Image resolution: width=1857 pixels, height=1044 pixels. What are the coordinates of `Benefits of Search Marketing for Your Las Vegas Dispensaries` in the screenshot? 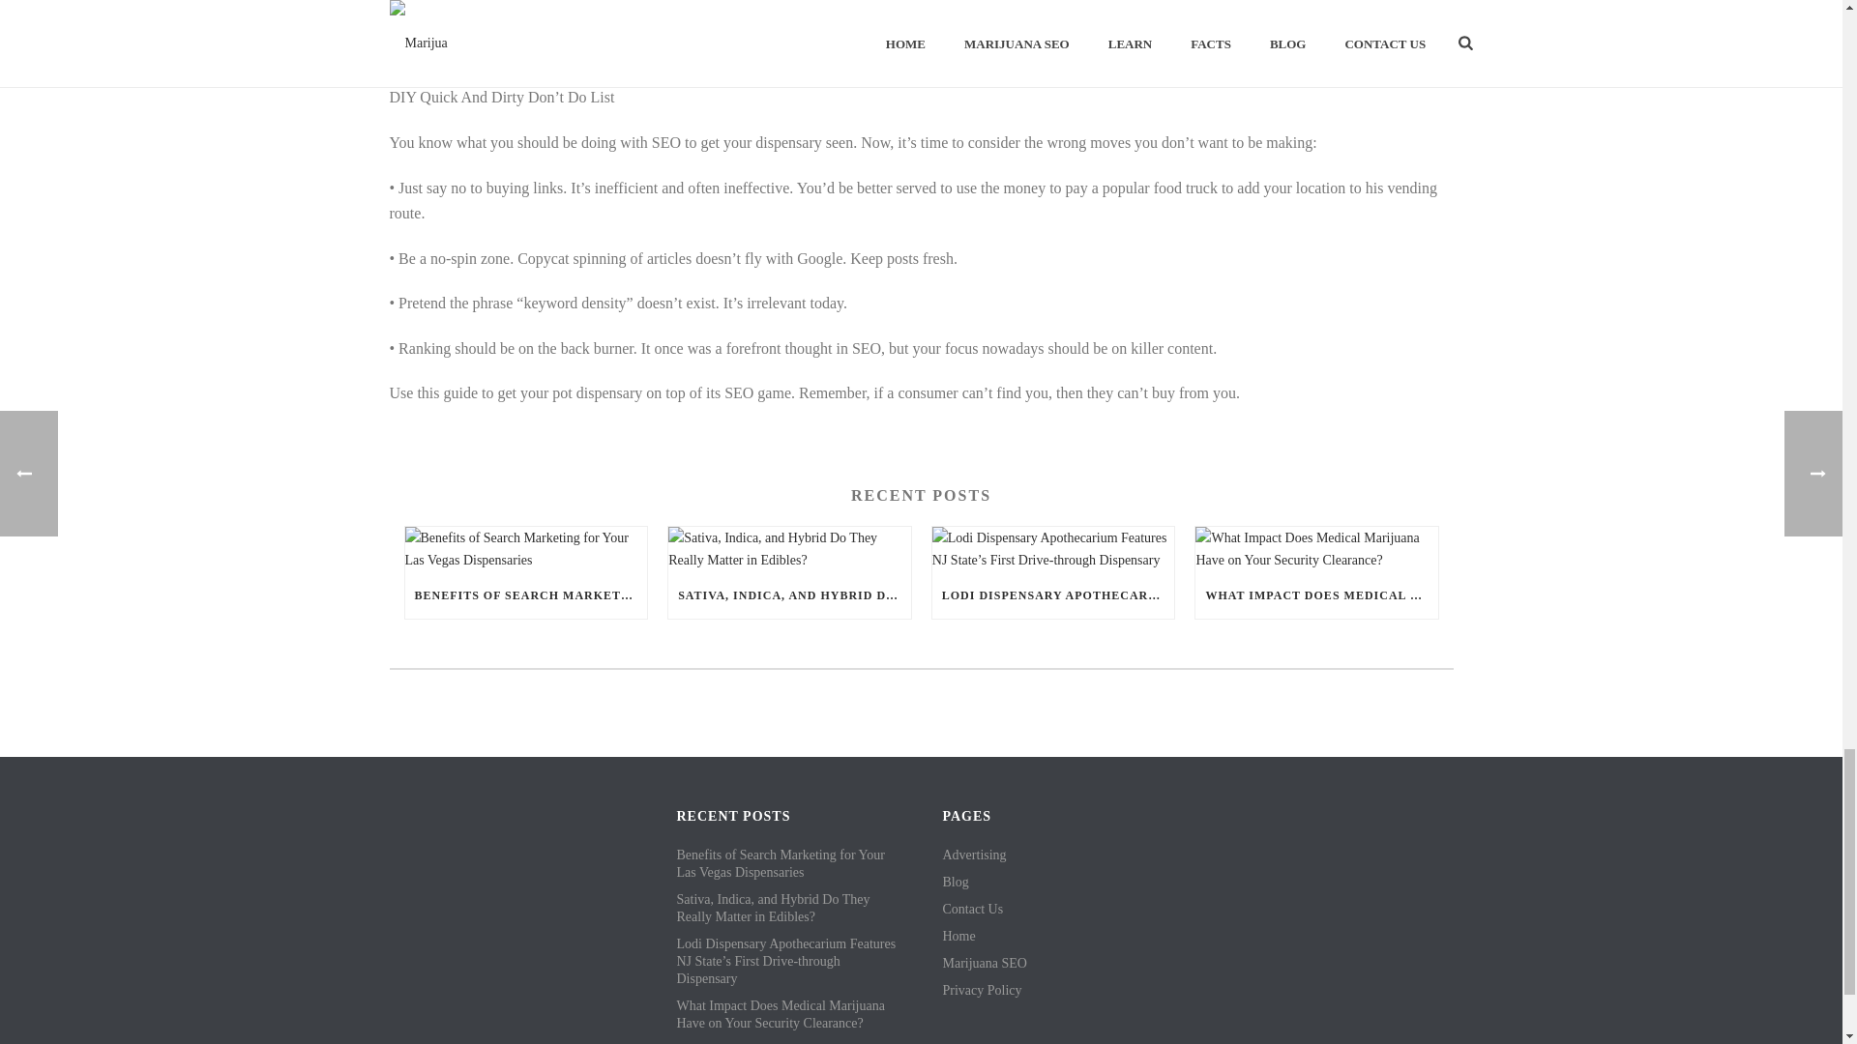 It's located at (789, 863).